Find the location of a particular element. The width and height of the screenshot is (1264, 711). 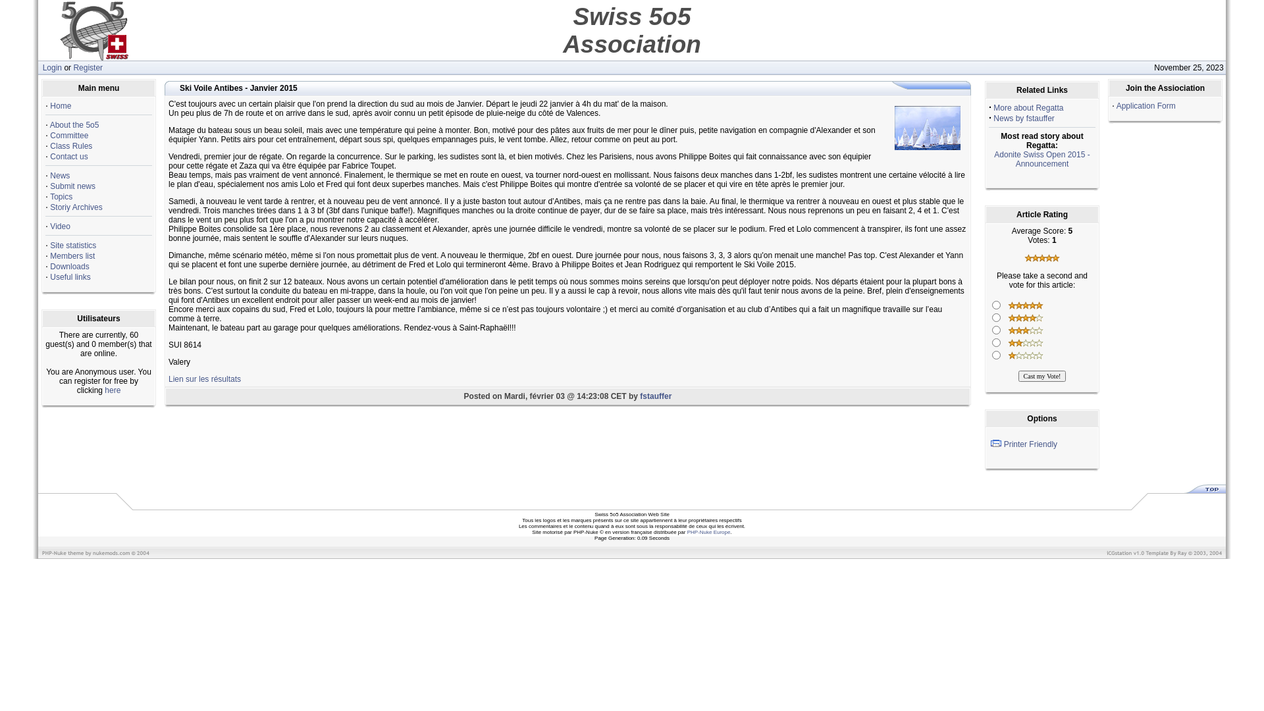

PHP-Nuke Europe is located at coordinates (709, 532).